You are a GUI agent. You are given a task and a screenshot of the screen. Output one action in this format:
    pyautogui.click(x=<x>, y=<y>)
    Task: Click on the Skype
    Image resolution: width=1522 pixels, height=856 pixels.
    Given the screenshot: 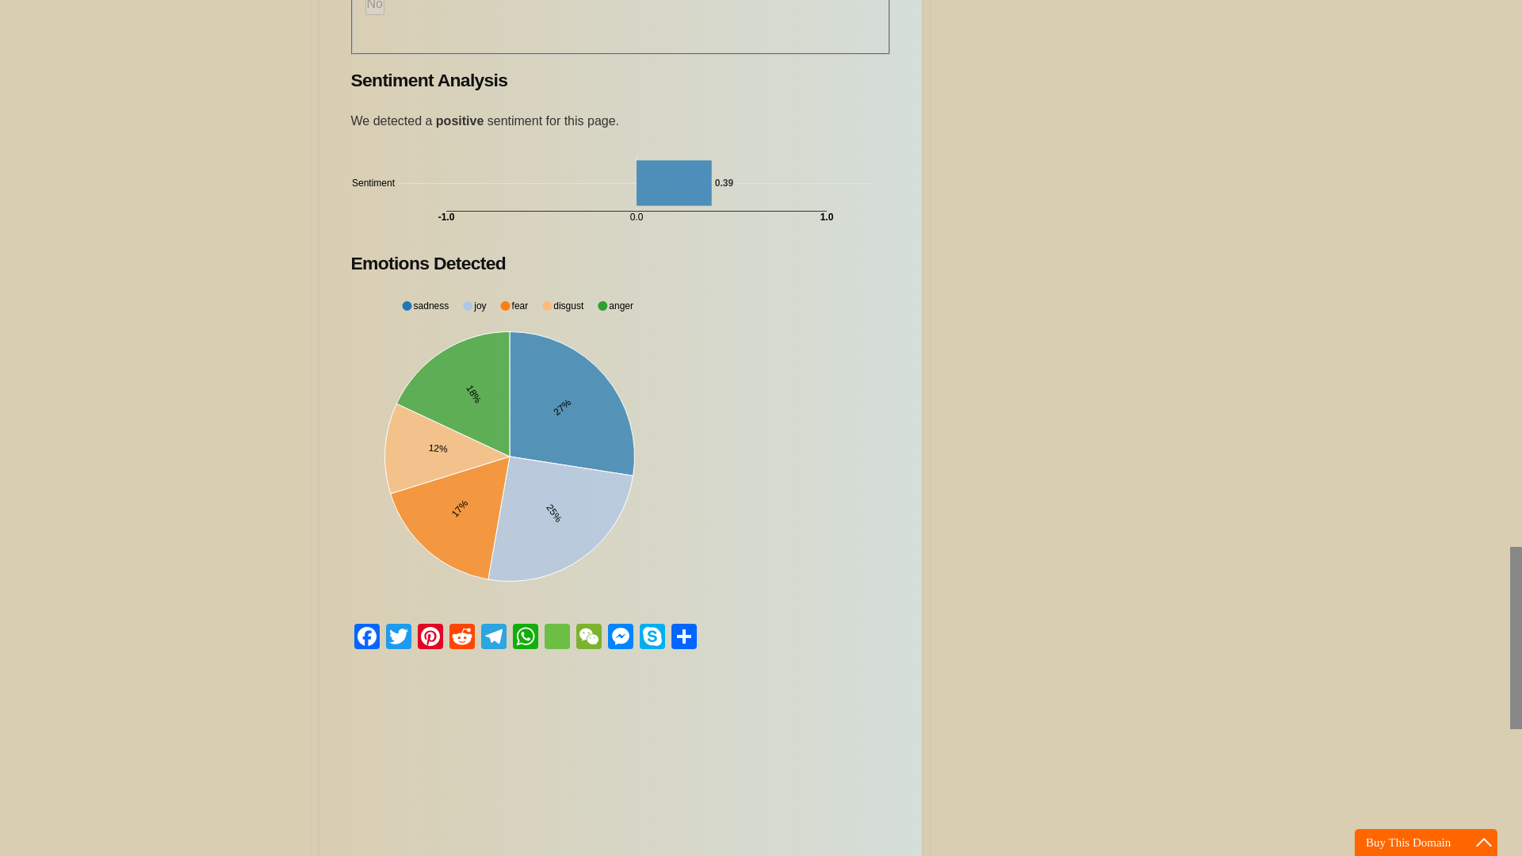 What is the action you would take?
    pyautogui.click(x=652, y=639)
    